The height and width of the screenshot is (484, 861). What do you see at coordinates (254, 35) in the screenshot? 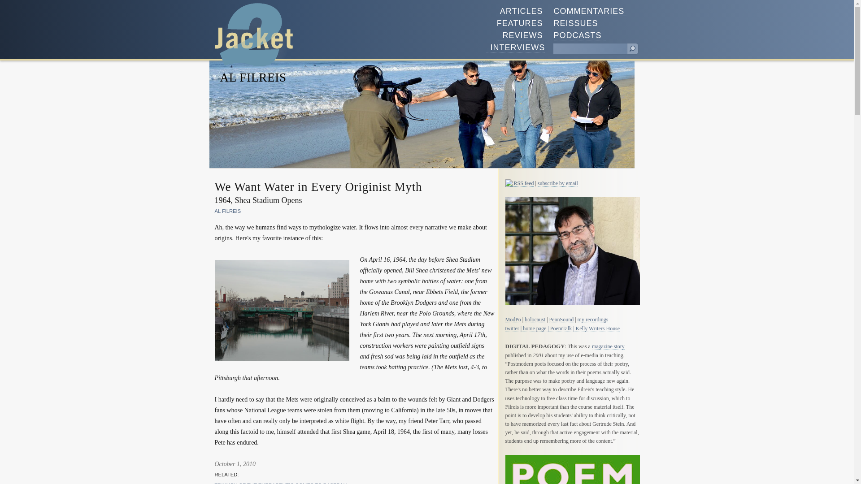
I see `Jacket2` at bounding box center [254, 35].